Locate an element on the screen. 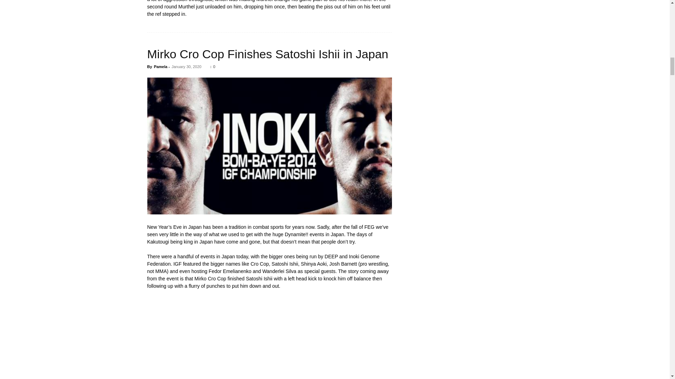 The width and height of the screenshot is (675, 379). Mirko Cro Cop Finishes Satoshi Ishii in Japan is located at coordinates (268, 54).